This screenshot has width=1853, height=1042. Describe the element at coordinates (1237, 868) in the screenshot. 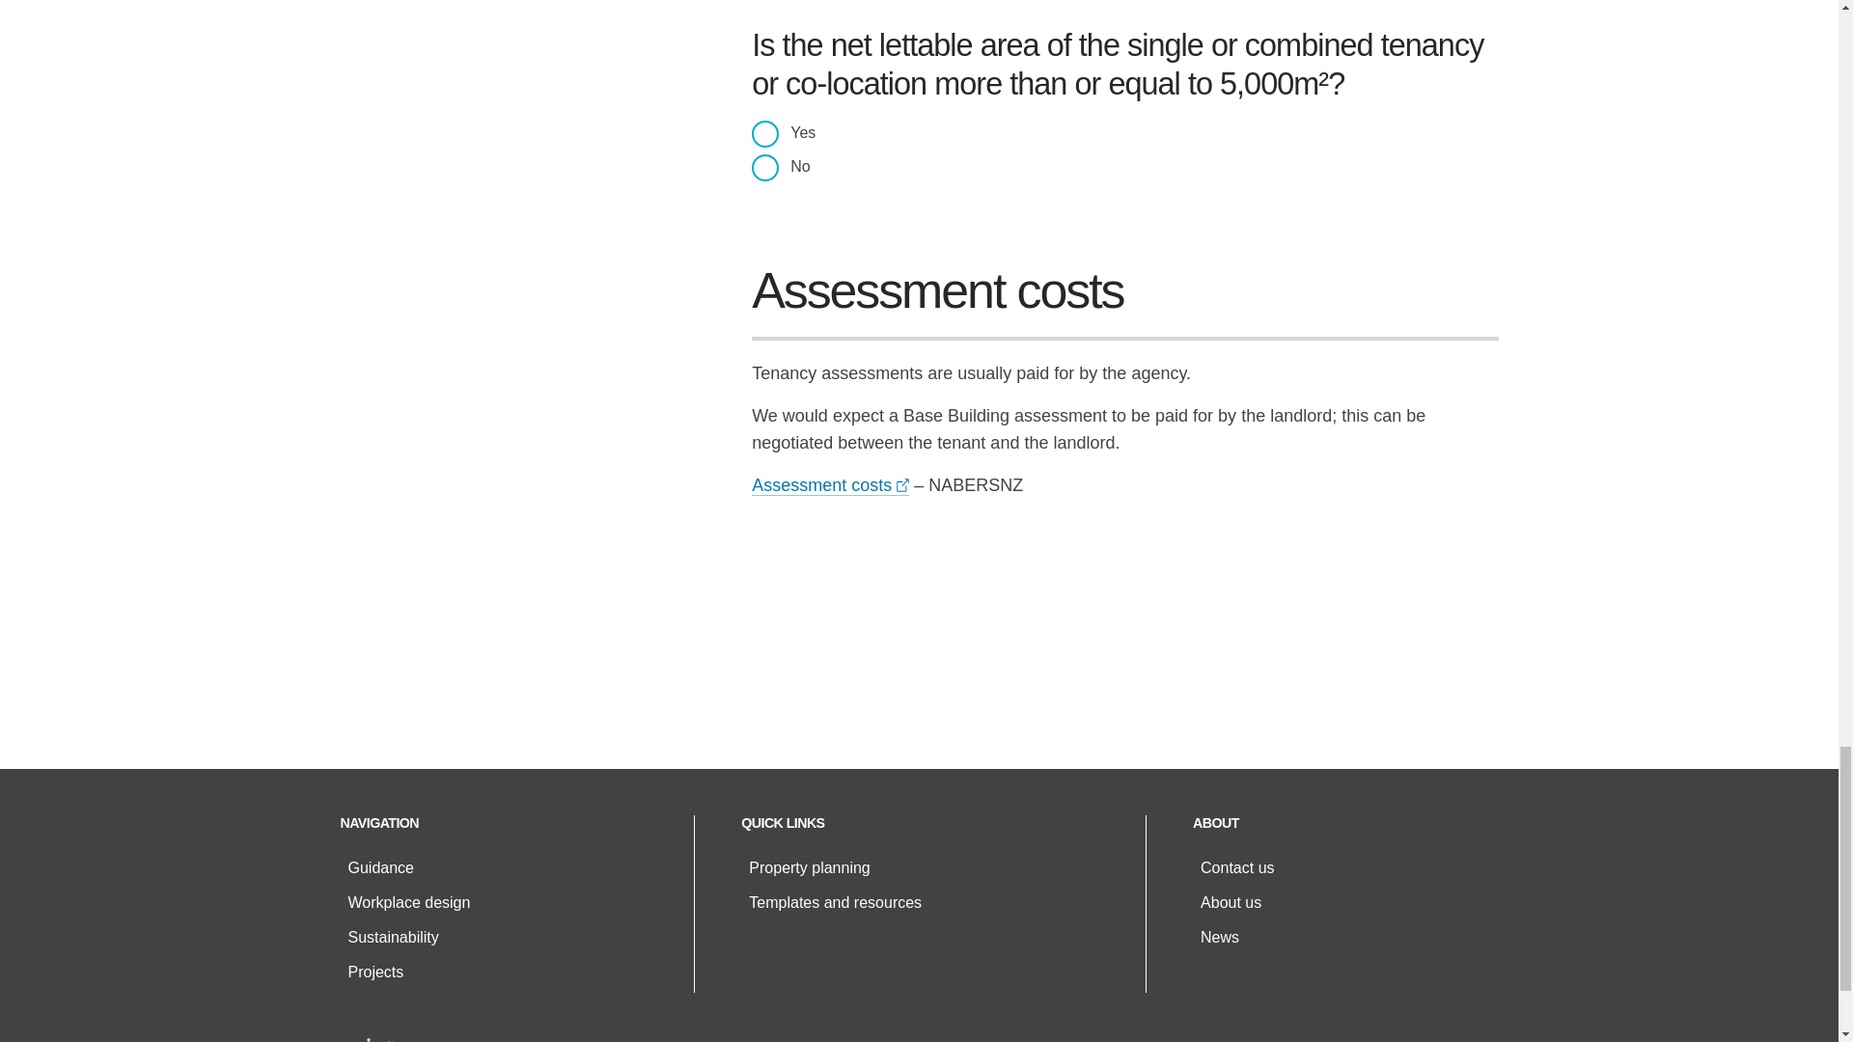

I see `Contact us` at that location.